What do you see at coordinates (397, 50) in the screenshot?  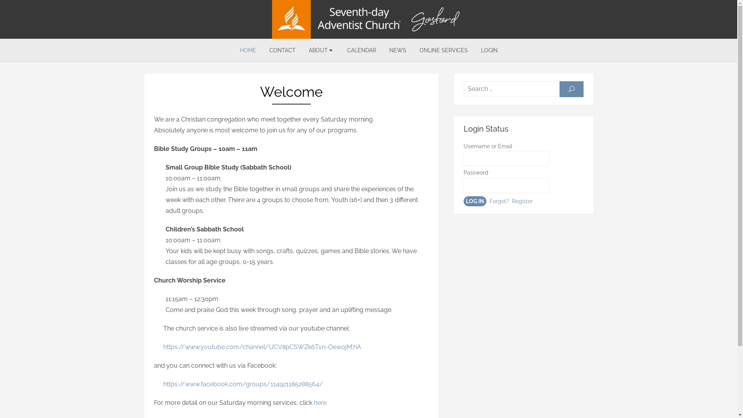 I see `NEWS` at bounding box center [397, 50].